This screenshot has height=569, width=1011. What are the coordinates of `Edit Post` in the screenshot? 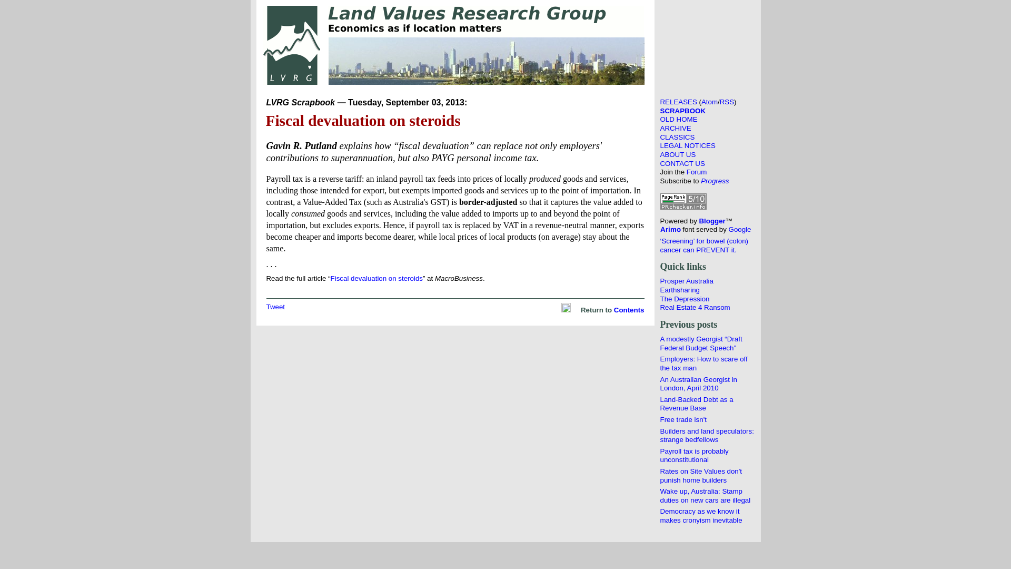 It's located at (566, 310).